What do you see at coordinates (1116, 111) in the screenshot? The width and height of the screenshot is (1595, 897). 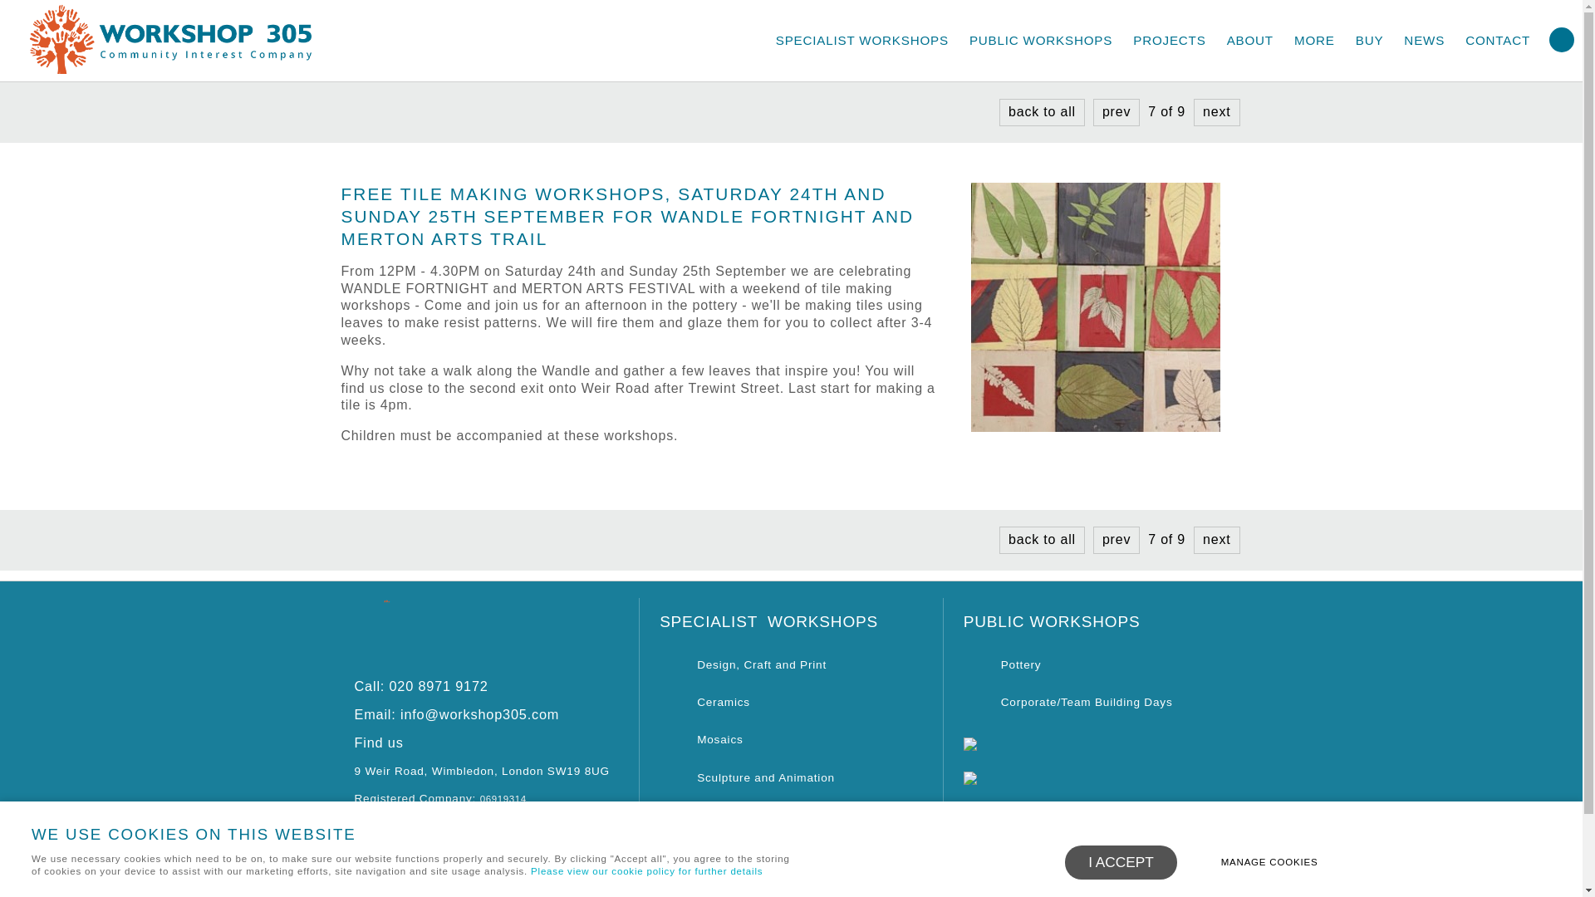 I see `prev` at bounding box center [1116, 111].